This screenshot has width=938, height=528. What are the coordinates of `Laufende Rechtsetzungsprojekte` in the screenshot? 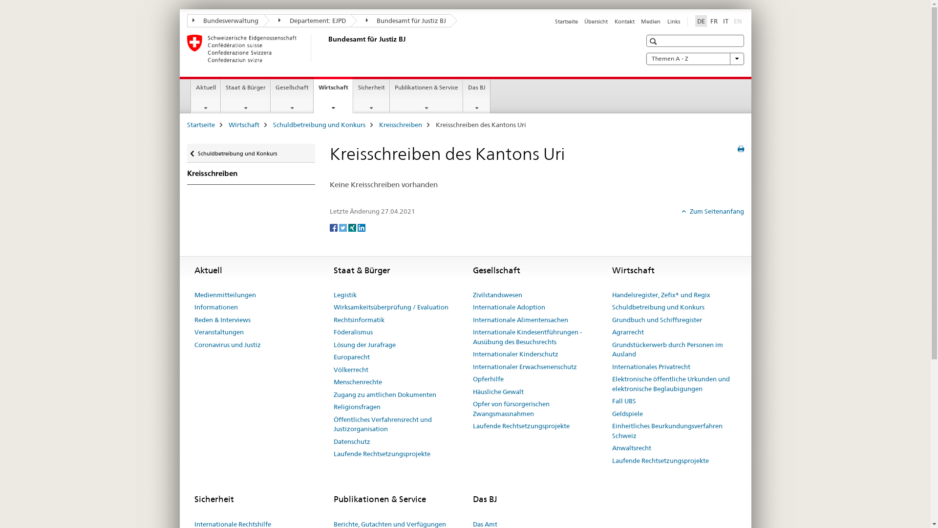 It's located at (382, 454).